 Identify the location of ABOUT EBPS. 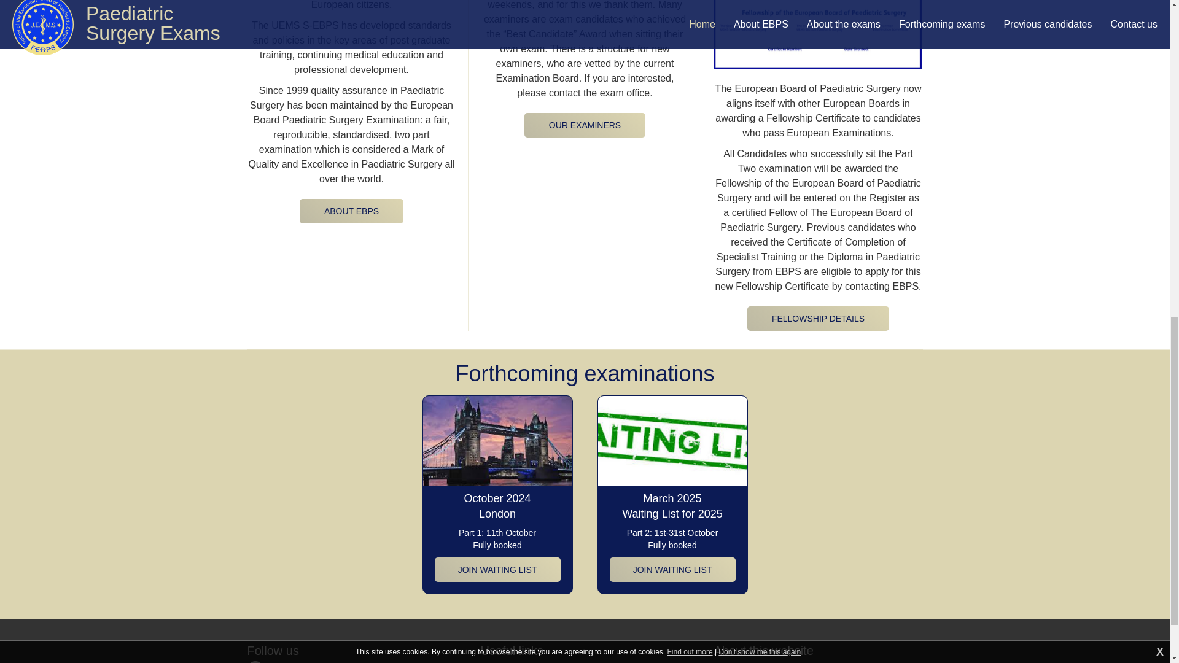
(351, 211).